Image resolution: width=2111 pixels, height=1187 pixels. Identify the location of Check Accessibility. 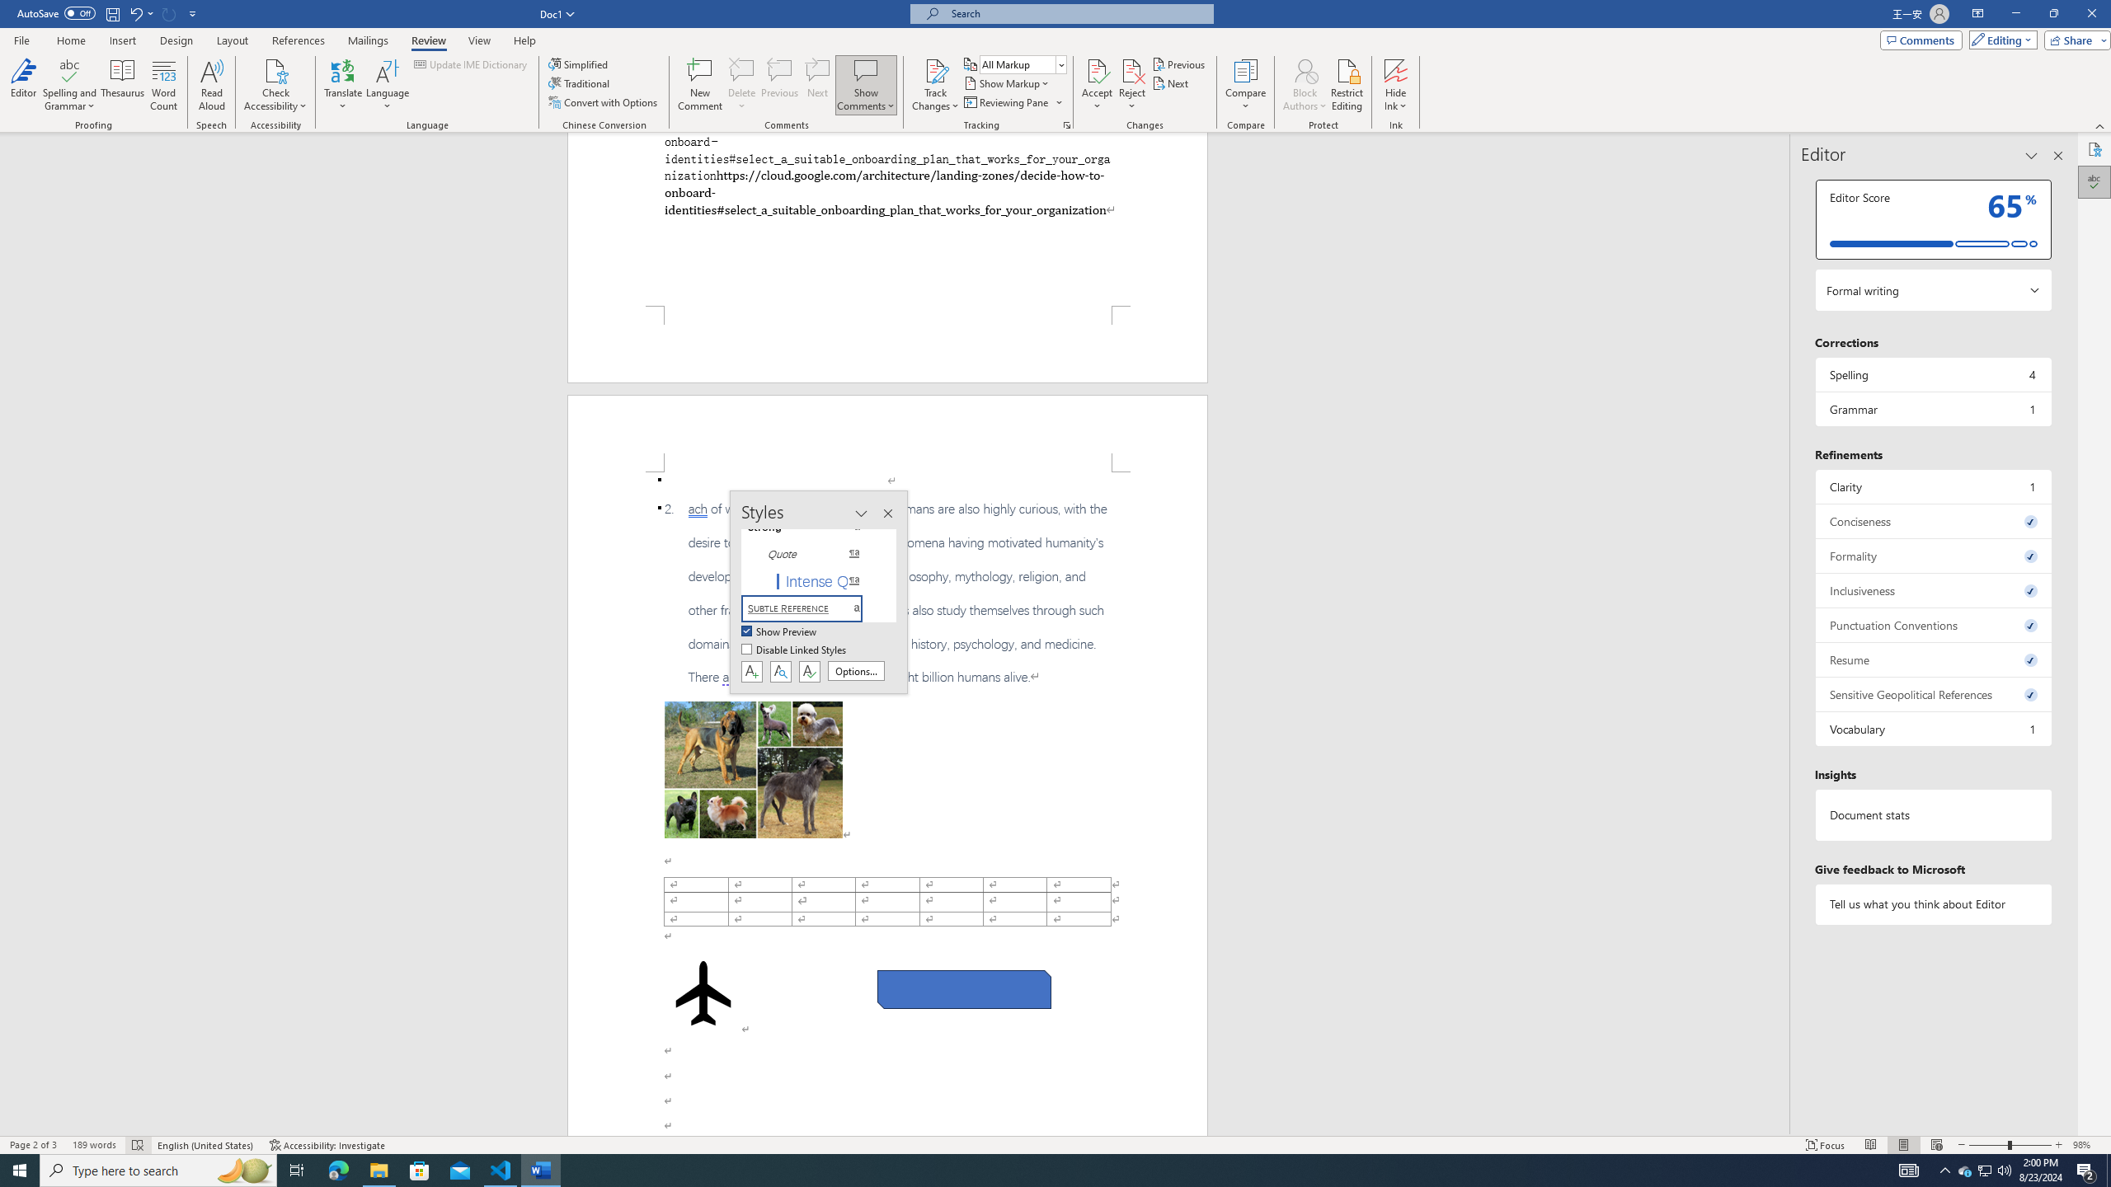
(275, 85).